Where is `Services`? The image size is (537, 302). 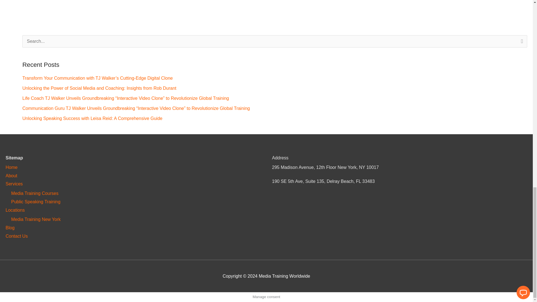
Services is located at coordinates (14, 184).